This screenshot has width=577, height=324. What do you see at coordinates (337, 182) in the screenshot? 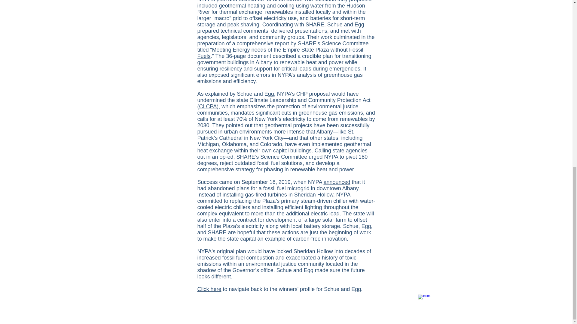
I see `announced` at bounding box center [337, 182].